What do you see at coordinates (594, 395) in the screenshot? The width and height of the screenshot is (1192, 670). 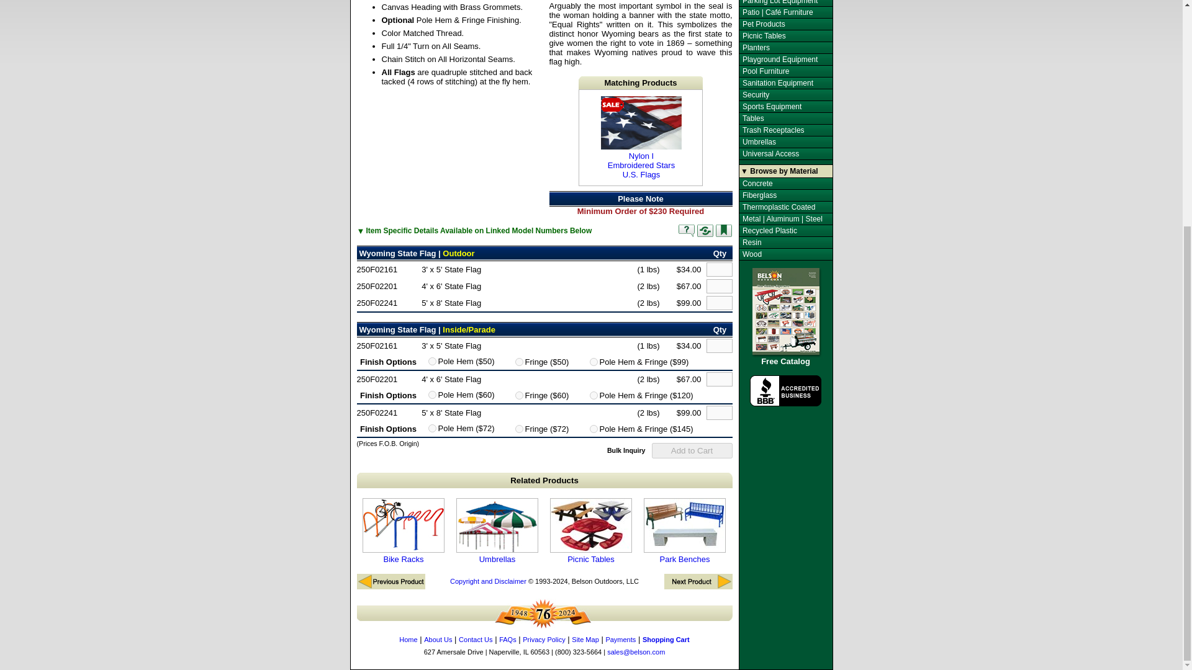 I see `2` at bounding box center [594, 395].